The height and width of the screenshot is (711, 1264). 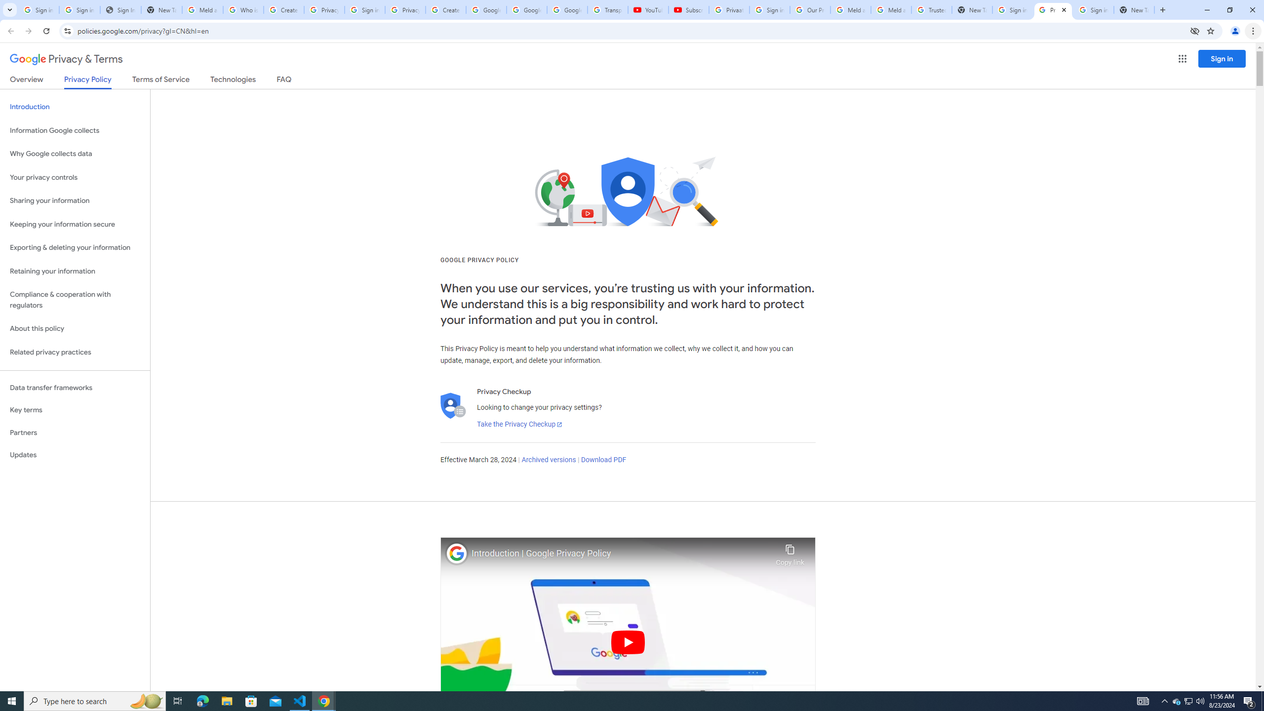 I want to click on Keeping your information secure, so click(x=75, y=224).